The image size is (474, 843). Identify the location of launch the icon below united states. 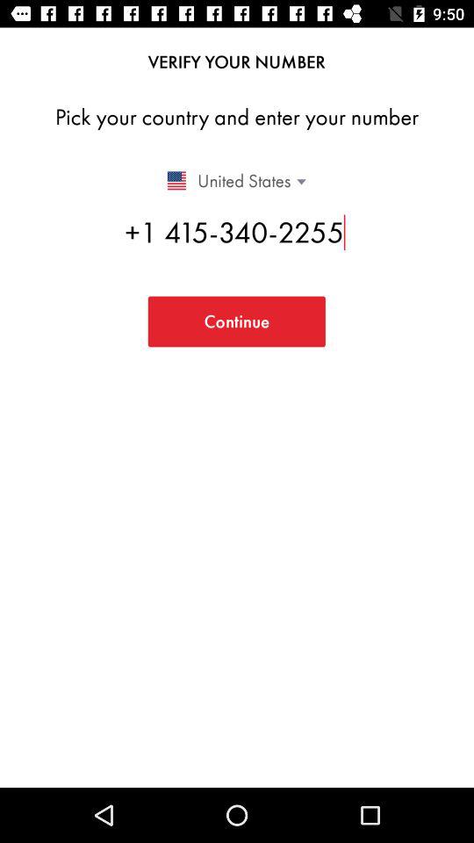
(237, 232).